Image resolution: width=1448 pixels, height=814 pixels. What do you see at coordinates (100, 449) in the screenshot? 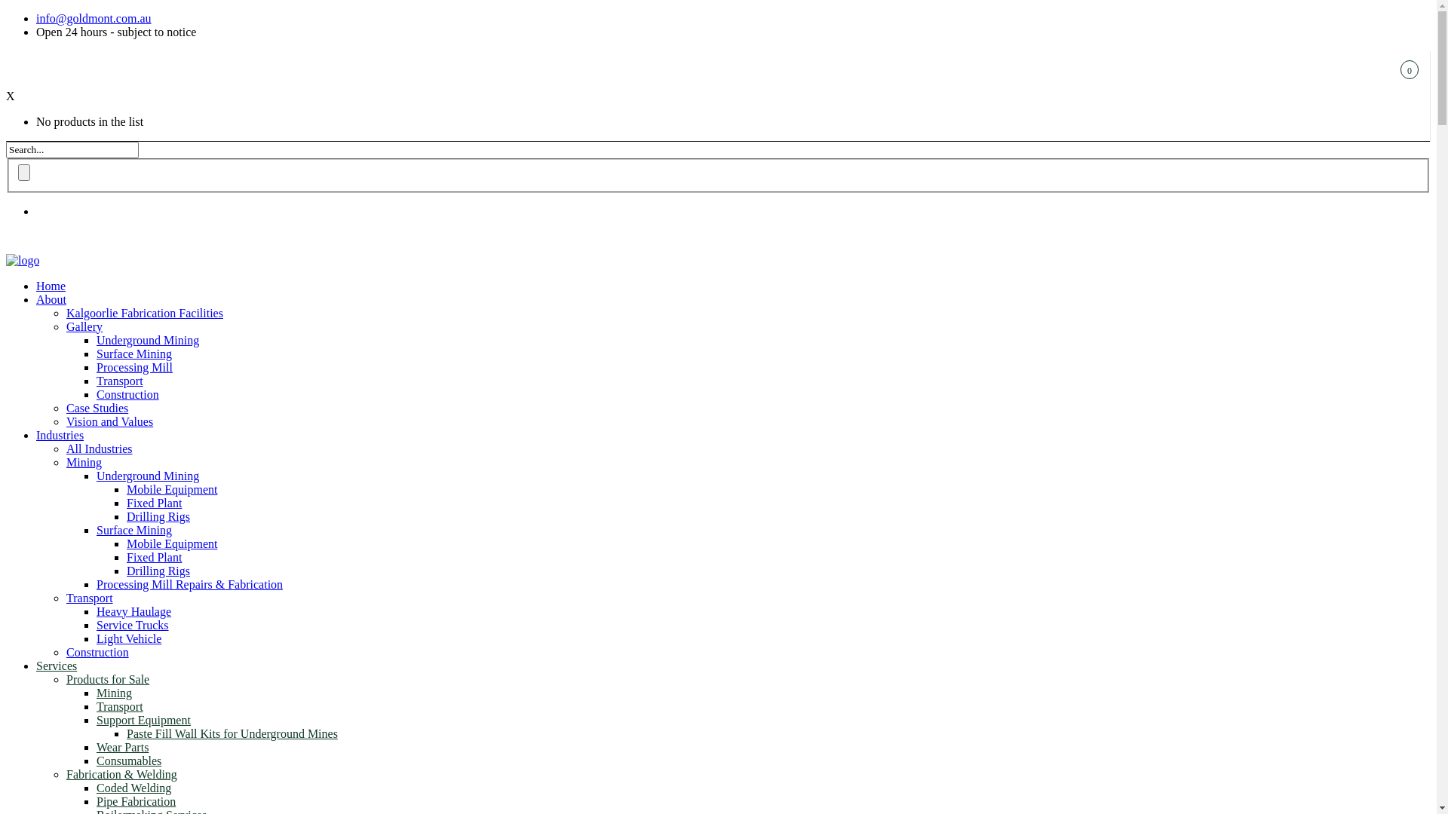
I see `All Industries` at bounding box center [100, 449].